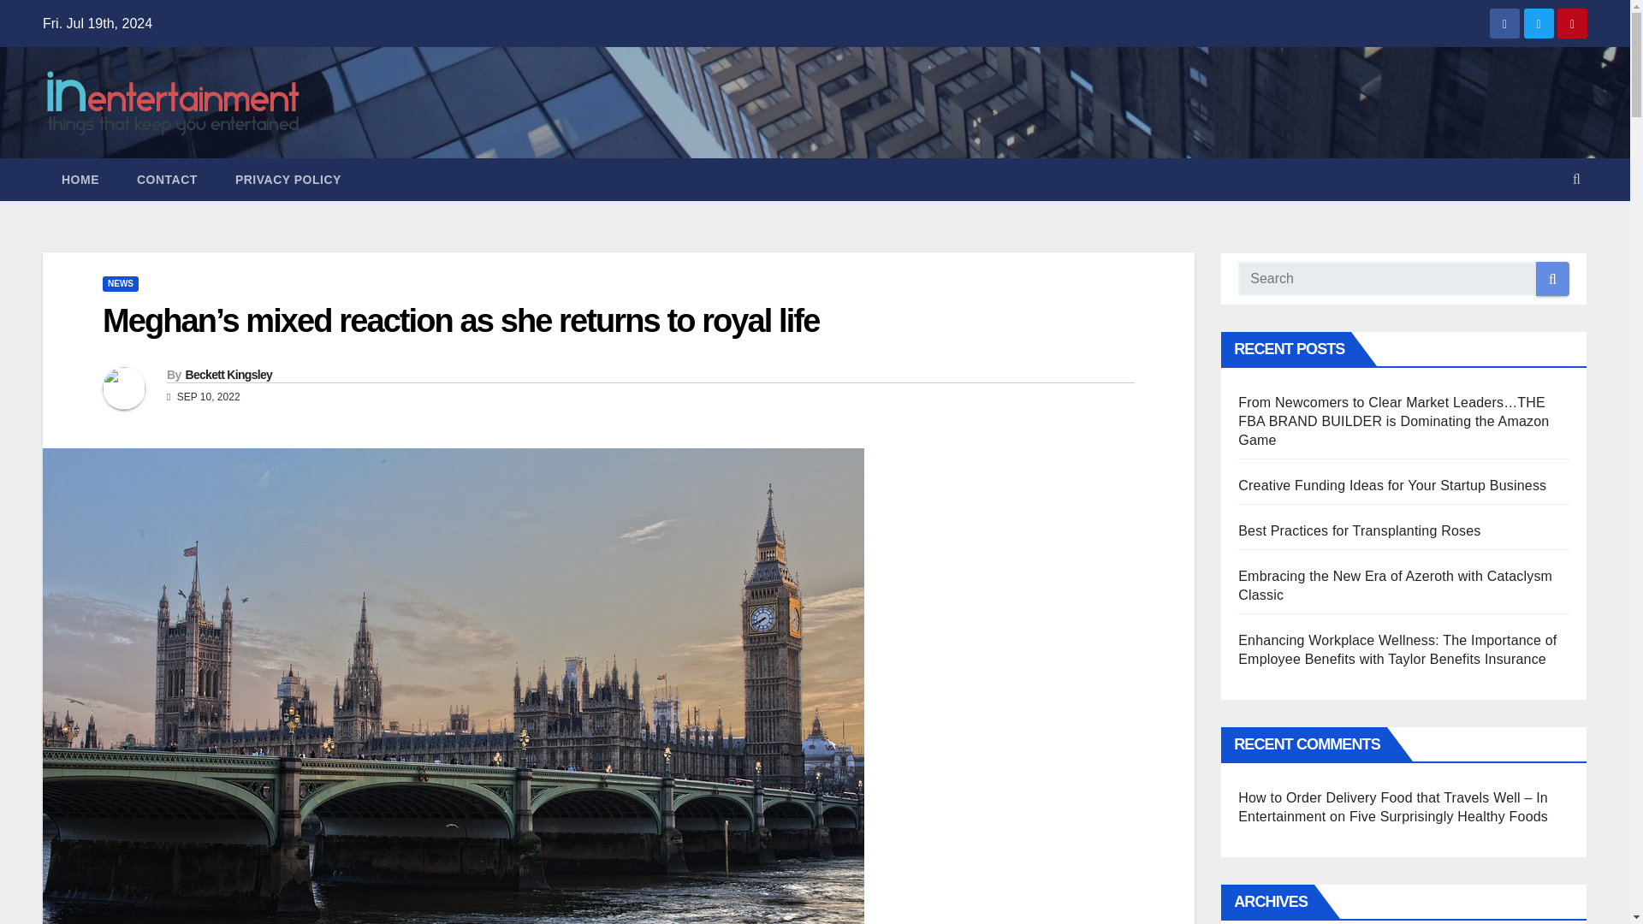 The width and height of the screenshot is (1643, 924). Describe the element at coordinates (288, 180) in the screenshot. I see `PRIVACY POLICY` at that location.